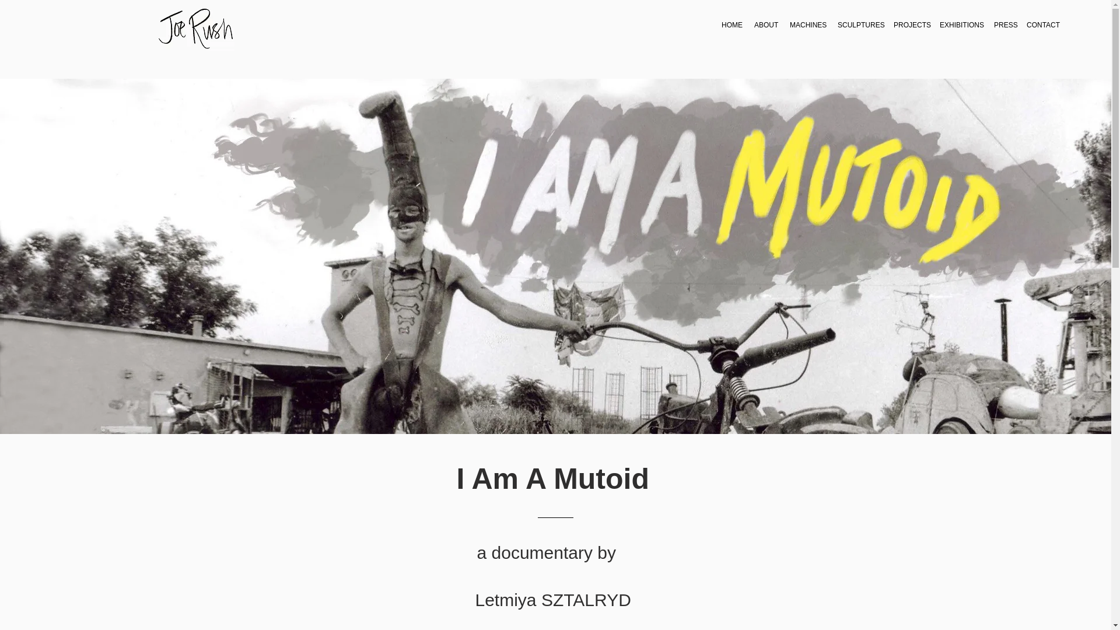 The height and width of the screenshot is (630, 1120). What do you see at coordinates (961, 24) in the screenshot?
I see `EXHIBITIONS` at bounding box center [961, 24].